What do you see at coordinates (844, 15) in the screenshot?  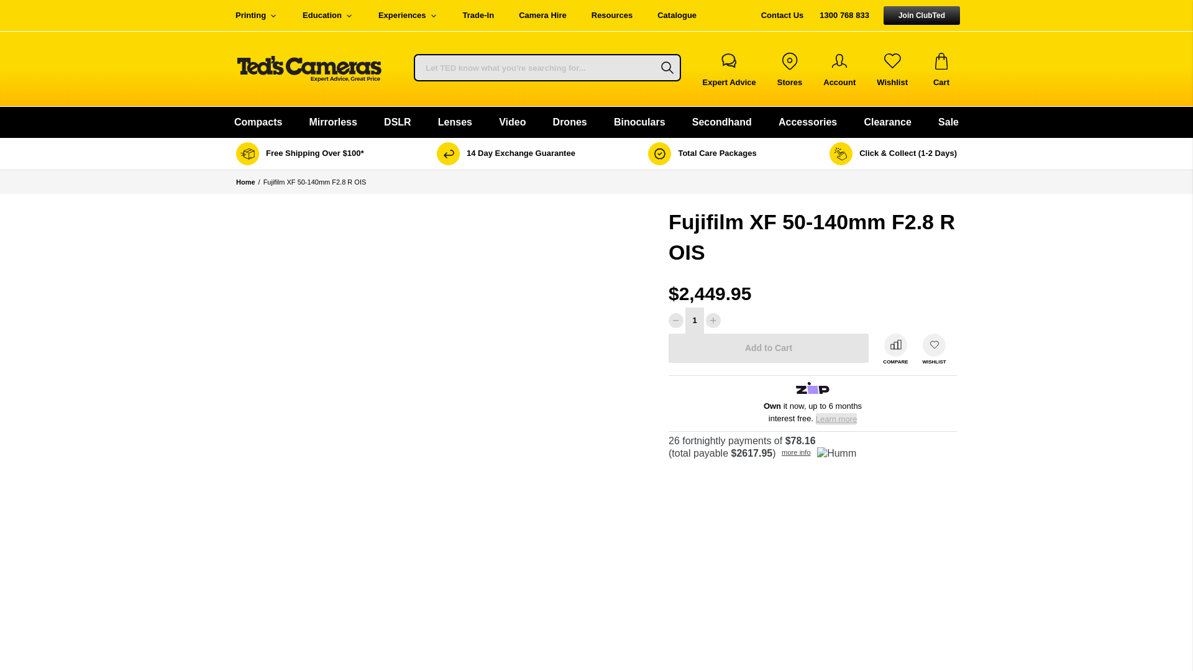 I see `1300 768 833` at bounding box center [844, 15].